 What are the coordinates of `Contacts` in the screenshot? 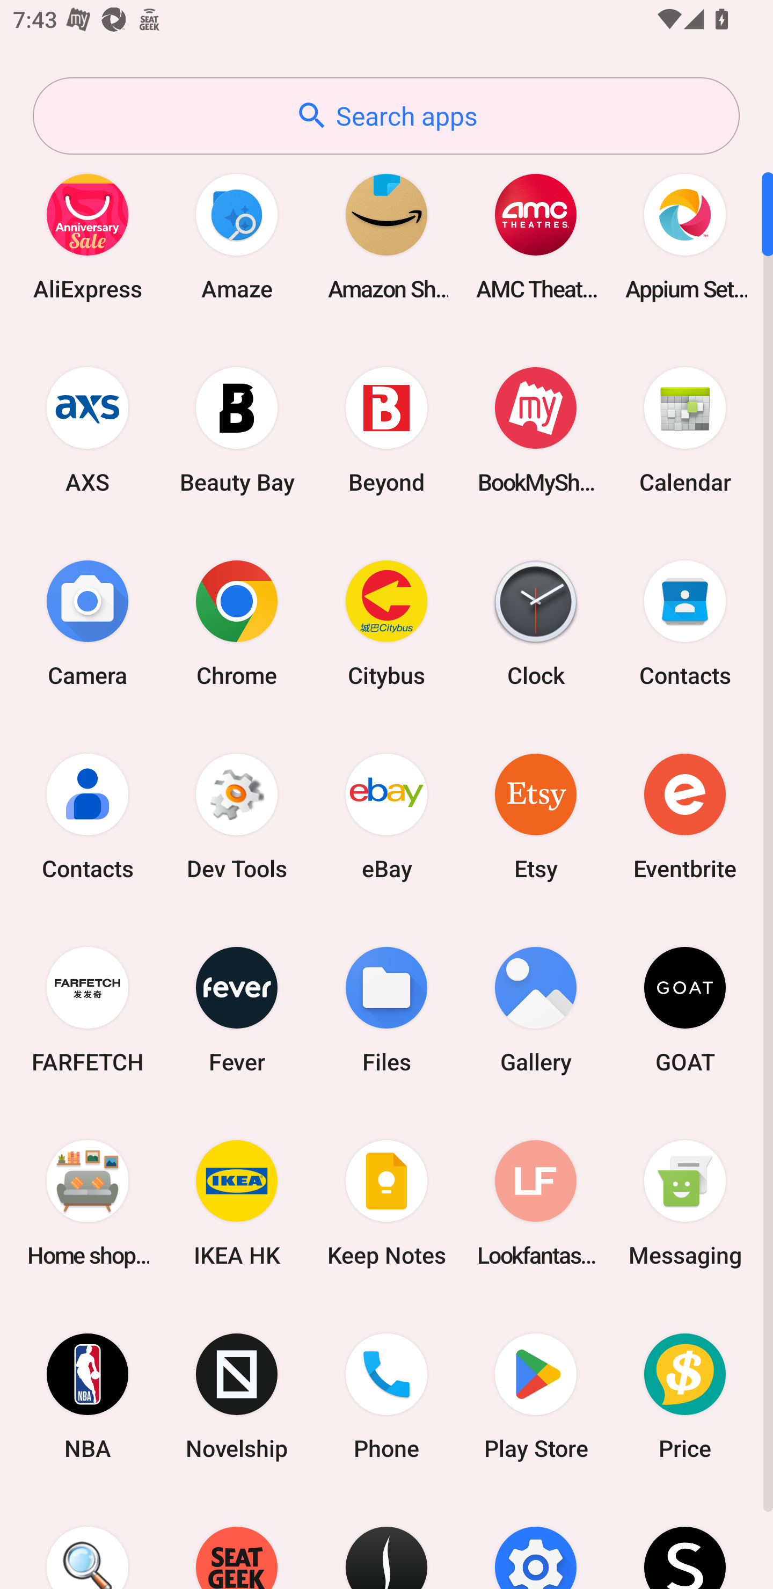 It's located at (685, 623).